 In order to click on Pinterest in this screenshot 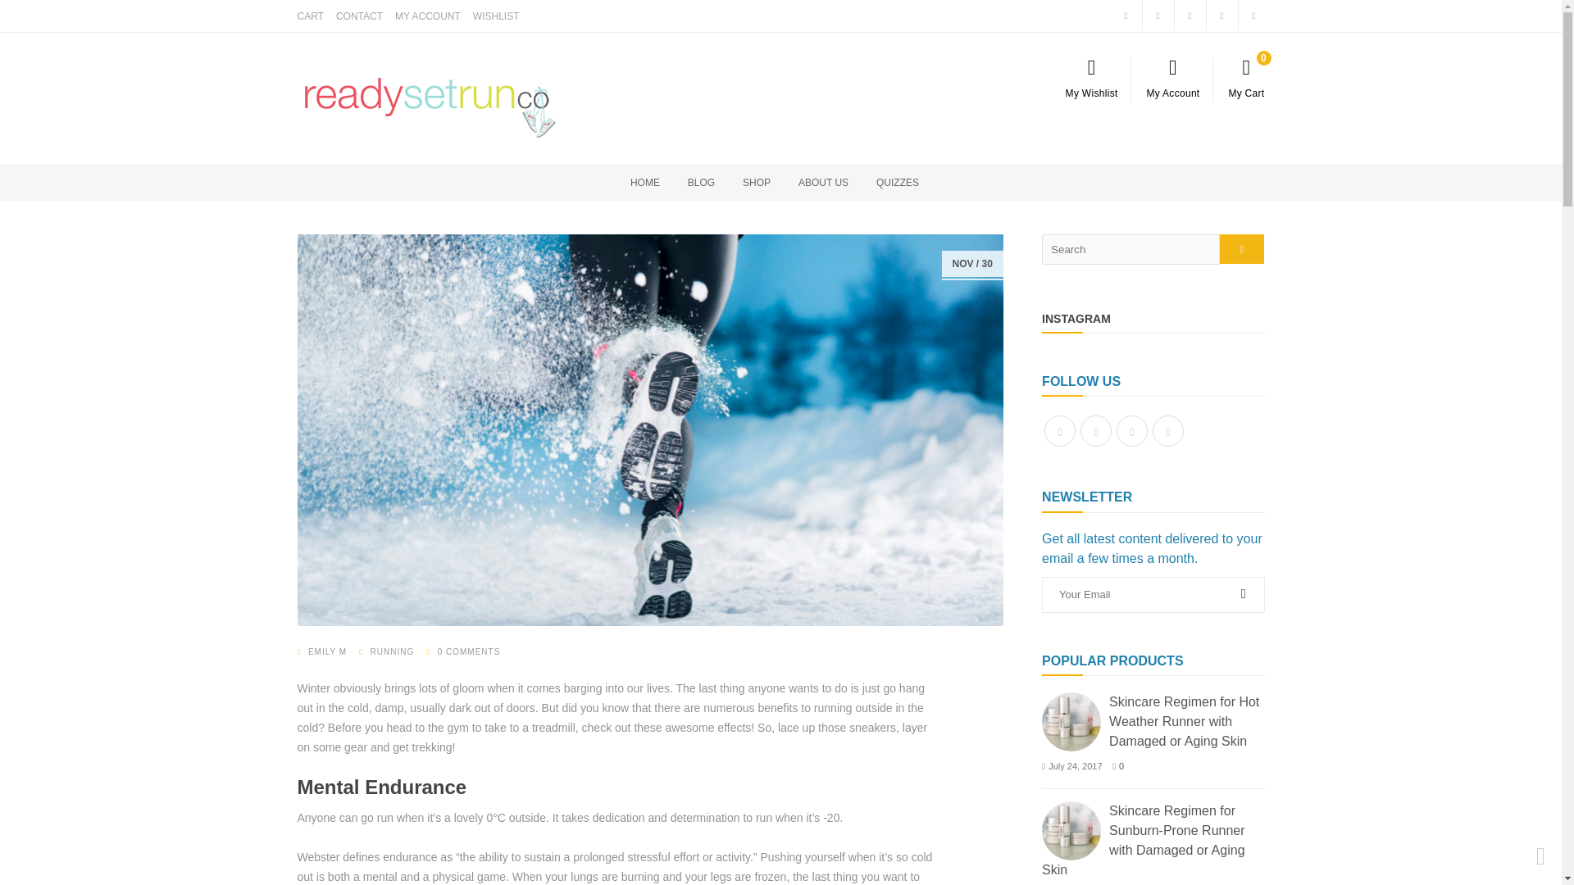, I will do `click(1131, 431)`.